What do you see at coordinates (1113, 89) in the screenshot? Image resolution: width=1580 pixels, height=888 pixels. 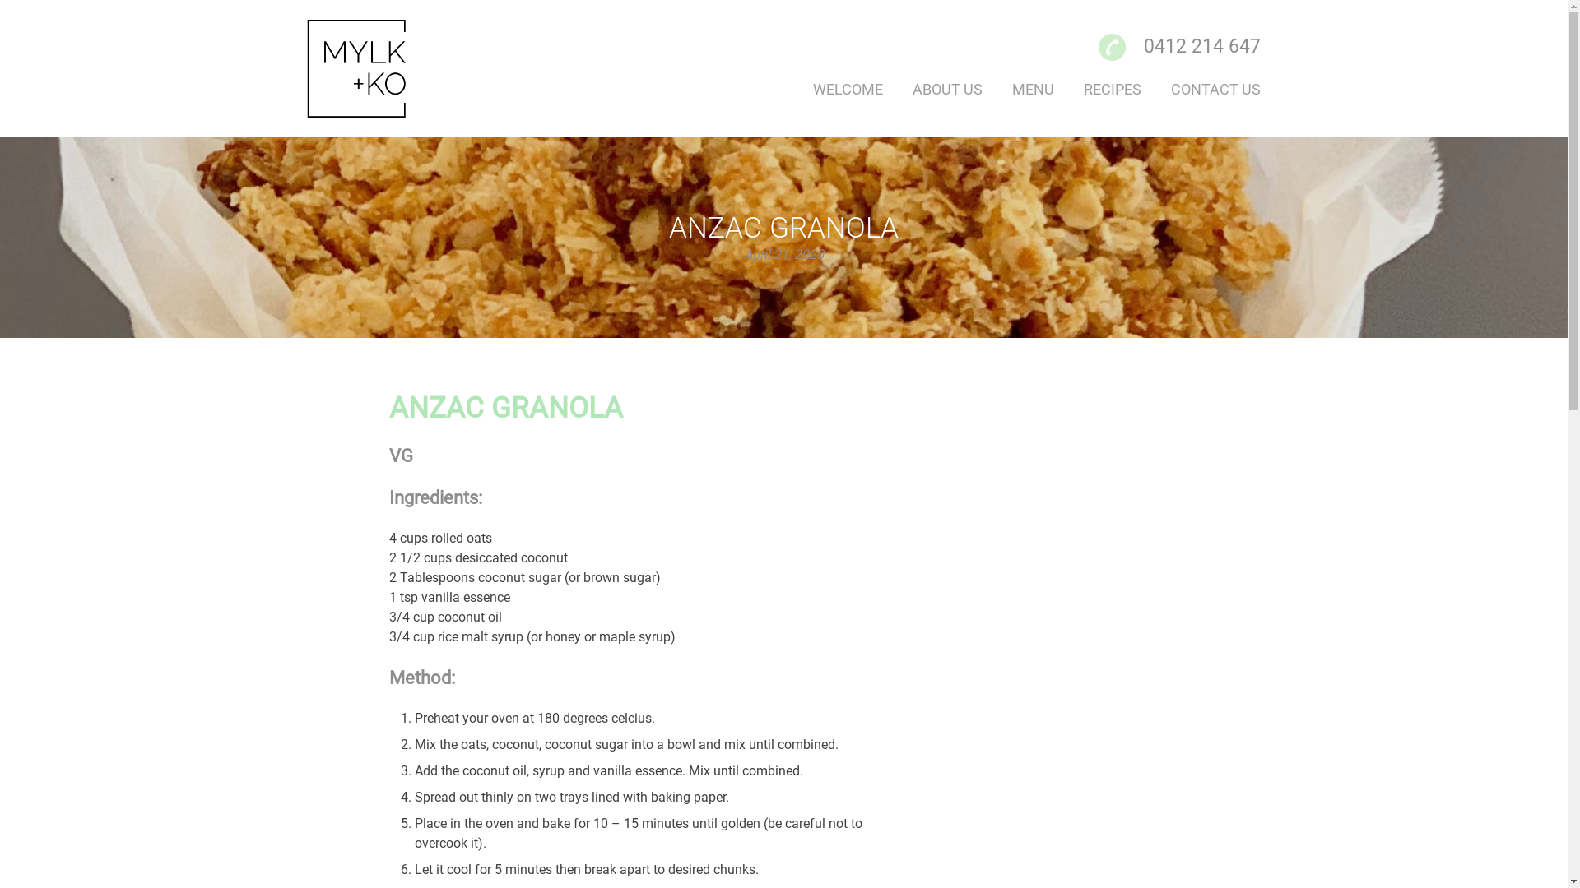 I see `RECIPES` at bounding box center [1113, 89].